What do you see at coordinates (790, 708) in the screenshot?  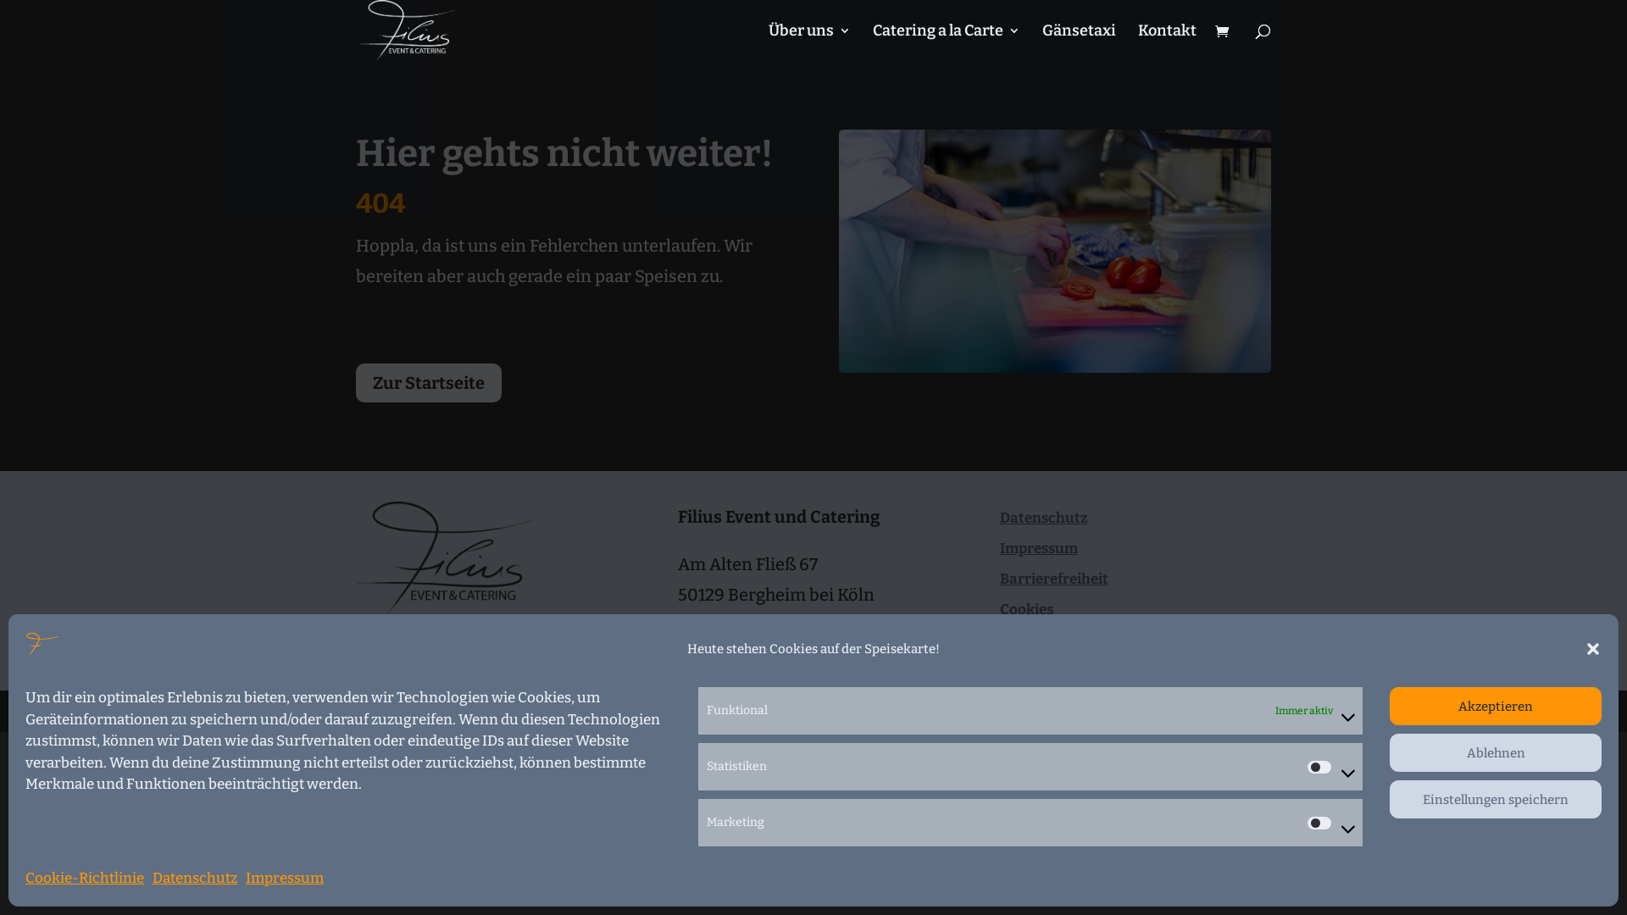 I see `Instagram` at bounding box center [790, 708].